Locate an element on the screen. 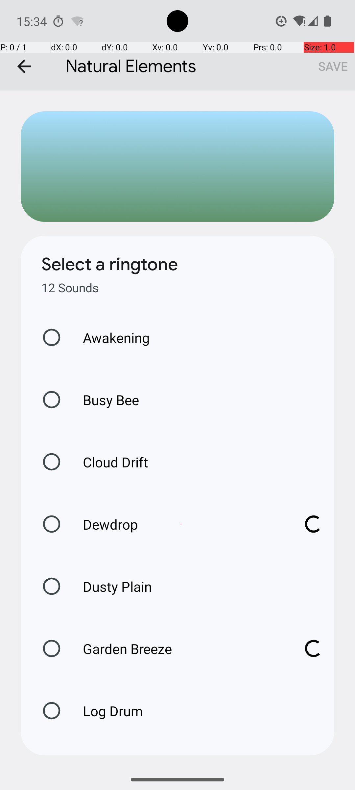 The width and height of the screenshot is (355, 790). Garden Breeze is located at coordinates (181, 648).